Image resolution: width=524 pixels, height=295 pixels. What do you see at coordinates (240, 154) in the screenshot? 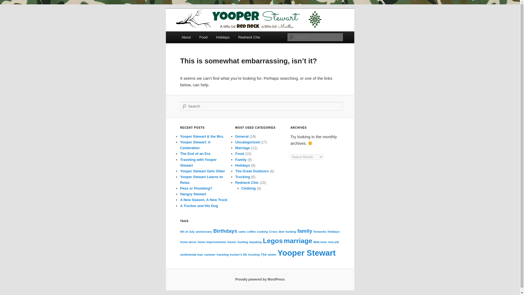
I see `Food` at bounding box center [240, 154].